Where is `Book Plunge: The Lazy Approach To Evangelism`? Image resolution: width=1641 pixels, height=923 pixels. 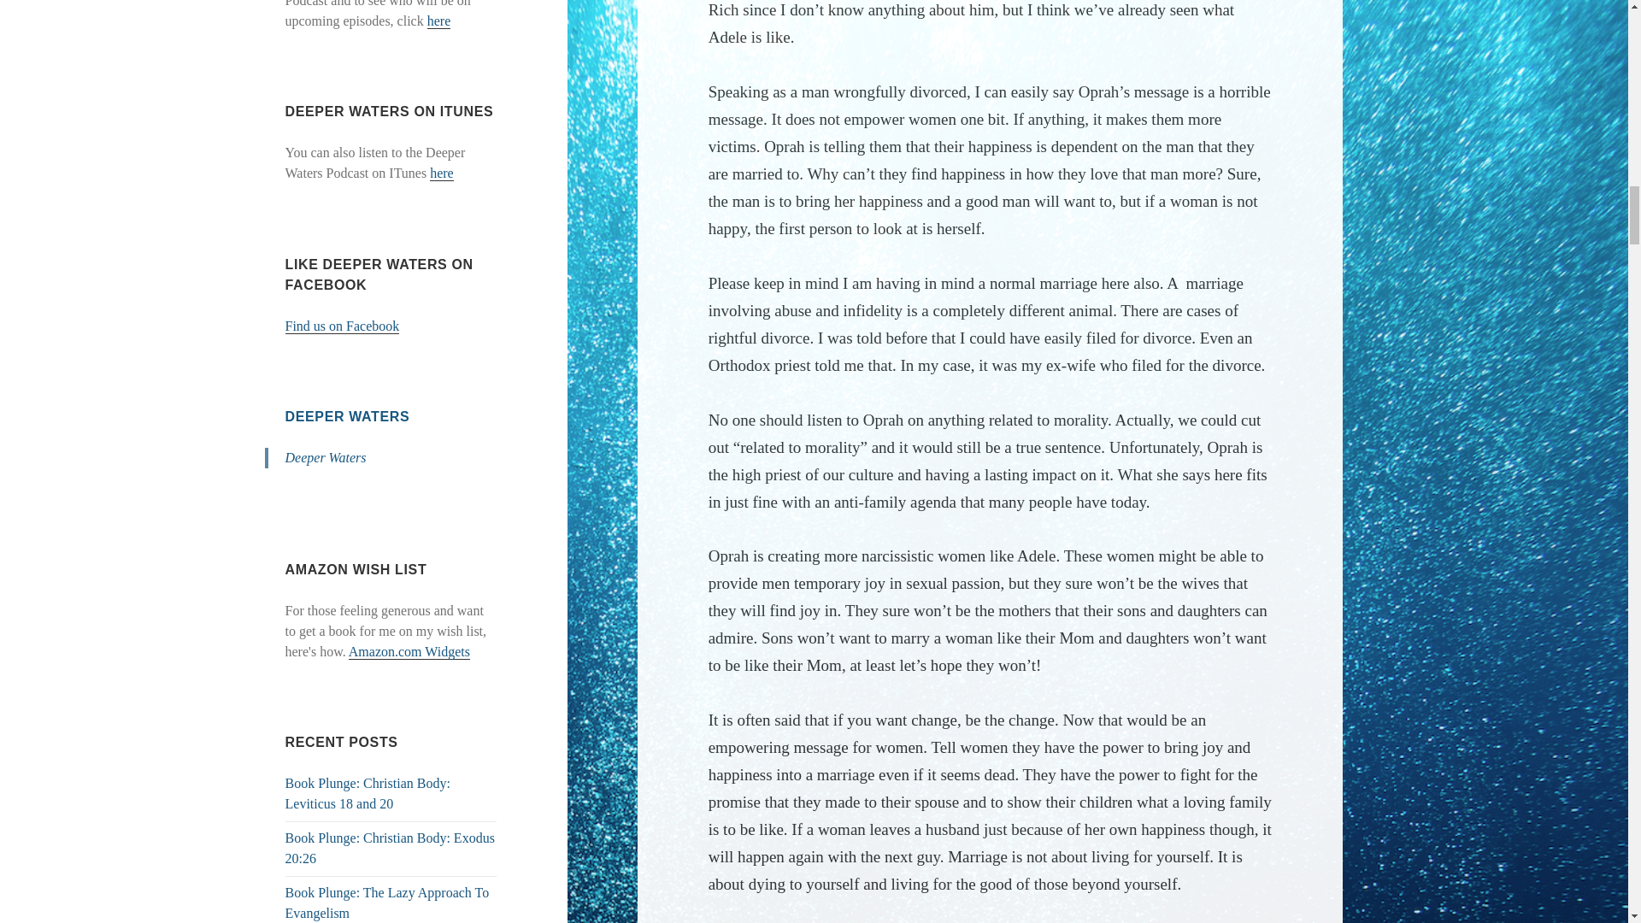
Book Plunge: The Lazy Approach To Evangelism is located at coordinates (387, 902).